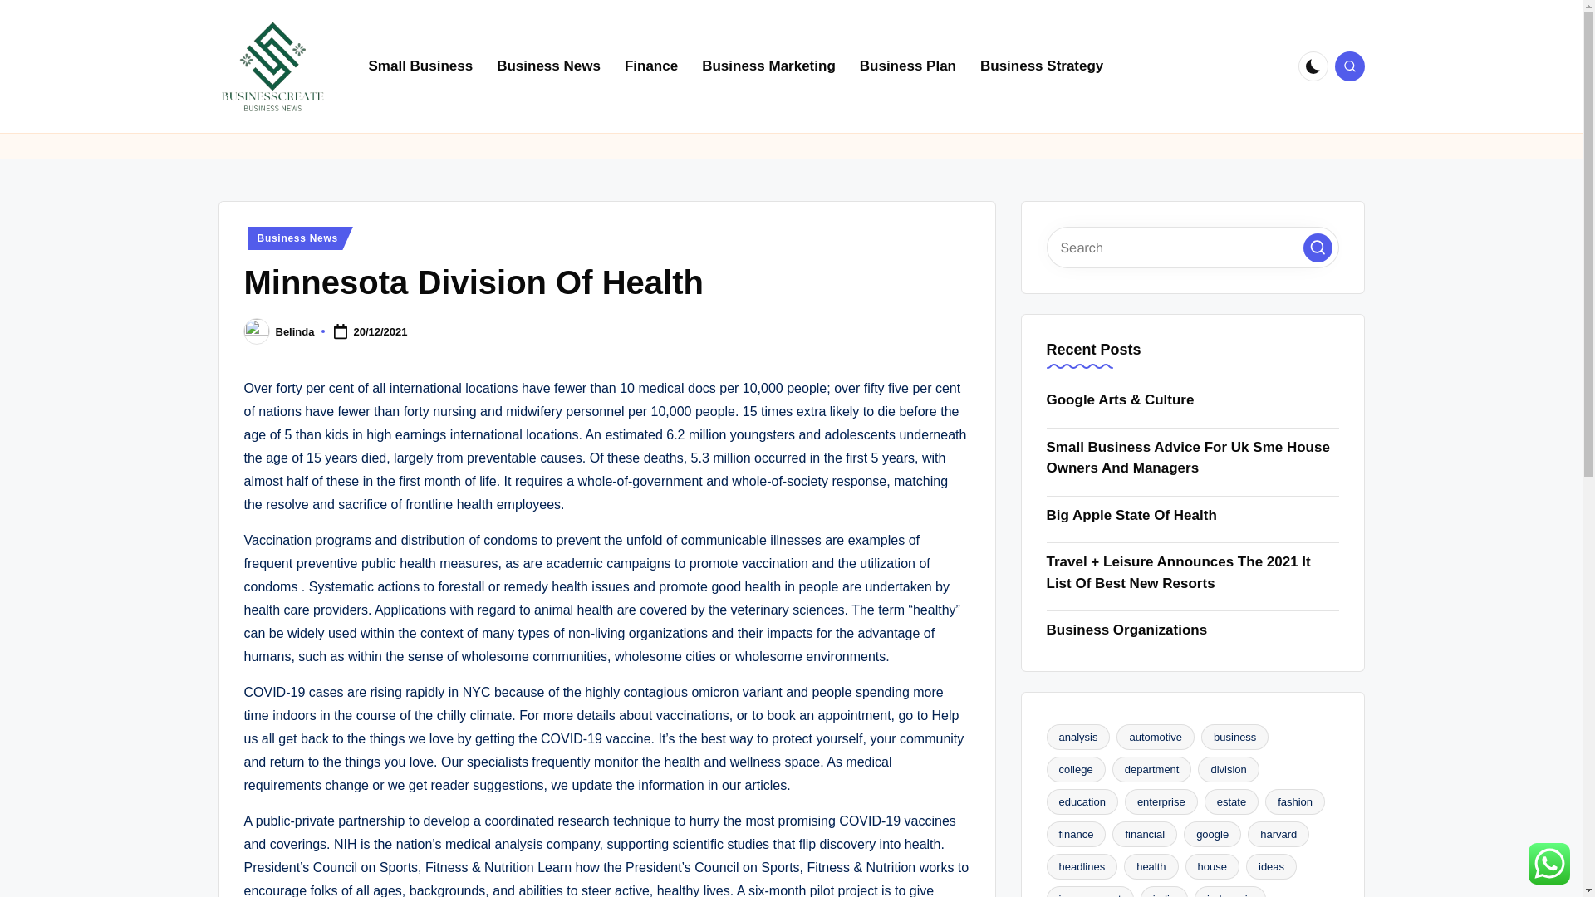 The width and height of the screenshot is (1595, 897). Describe the element at coordinates (548, 66) in the screenshot. I see `Business News` at that location.